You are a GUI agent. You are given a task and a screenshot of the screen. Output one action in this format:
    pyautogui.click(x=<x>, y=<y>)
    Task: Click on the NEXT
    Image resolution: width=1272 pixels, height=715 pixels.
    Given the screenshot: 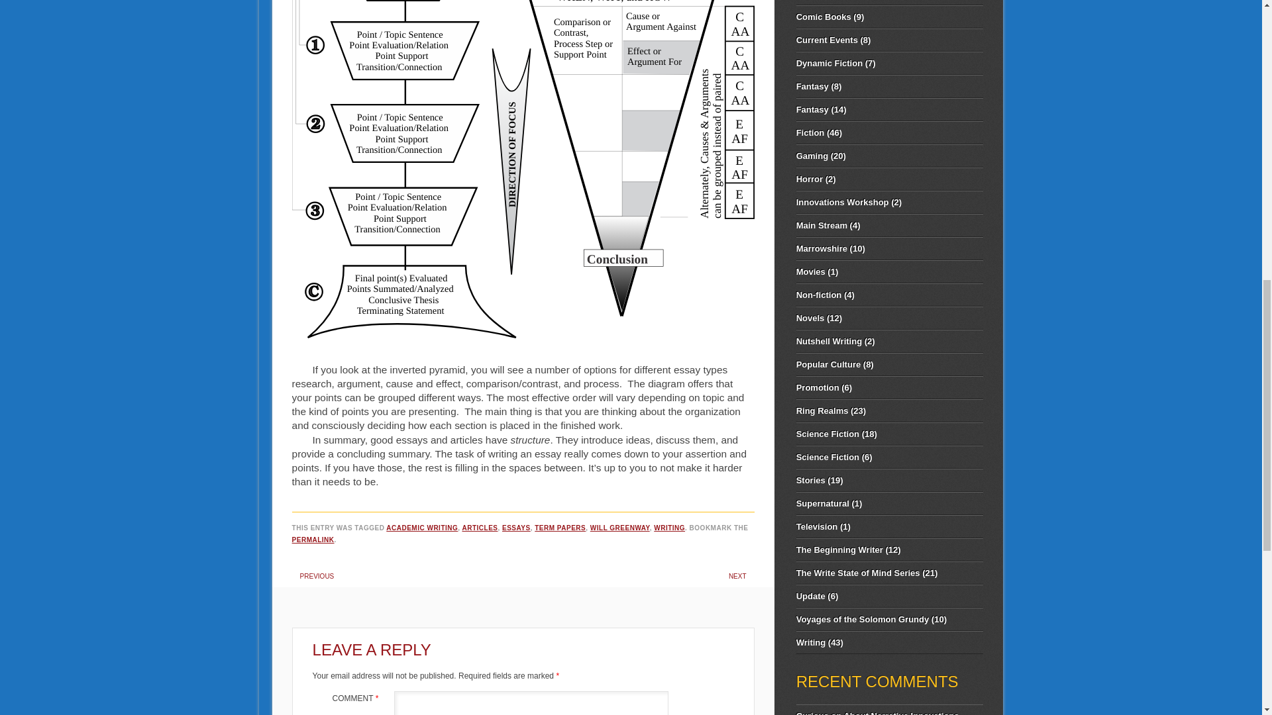 What is the action you would take?
    pyautogui.click(x=738, y=576)
    